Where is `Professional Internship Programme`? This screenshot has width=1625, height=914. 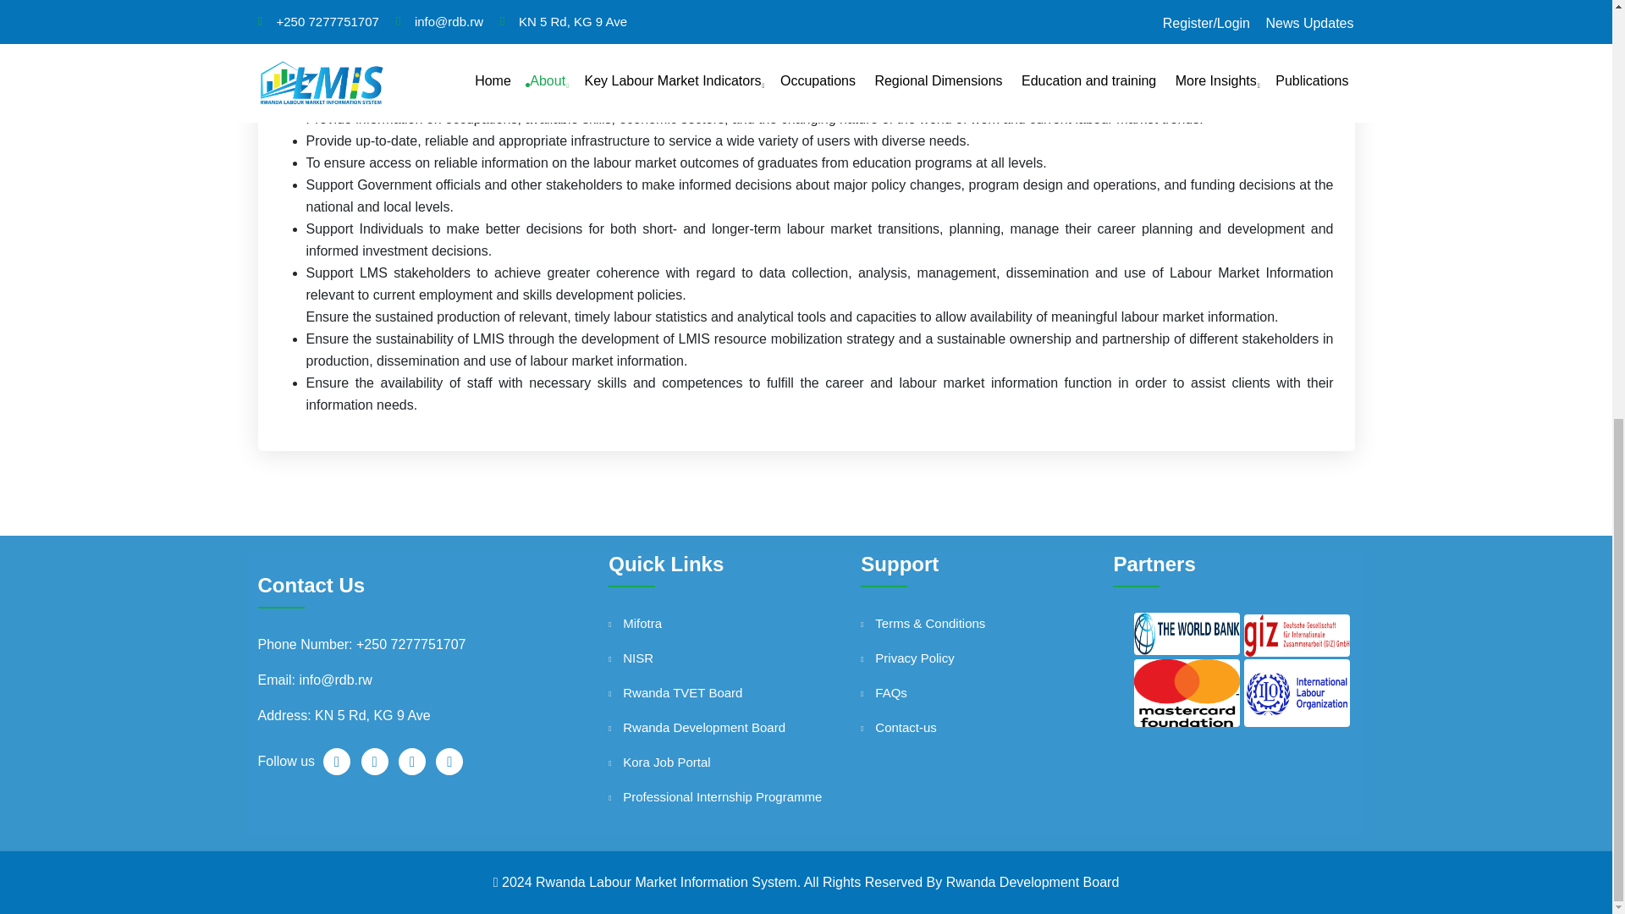 Professional Internship Programme is located at coordinates (741, 796).